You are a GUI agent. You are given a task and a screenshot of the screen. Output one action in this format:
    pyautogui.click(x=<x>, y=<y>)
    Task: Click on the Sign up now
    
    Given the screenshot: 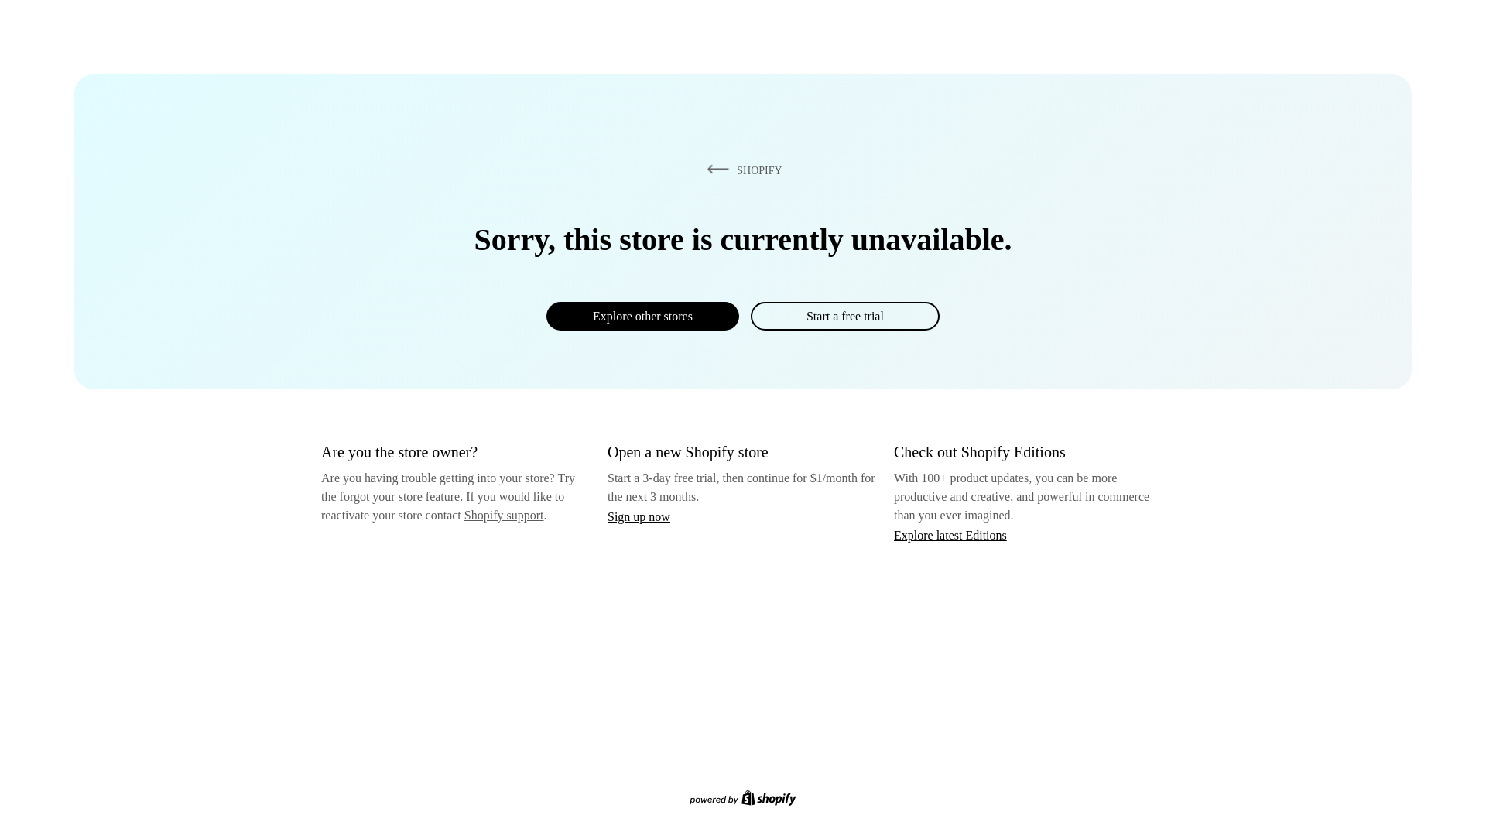 What is the action you would take?
    pyautogui.click(x=639, y=516)
    